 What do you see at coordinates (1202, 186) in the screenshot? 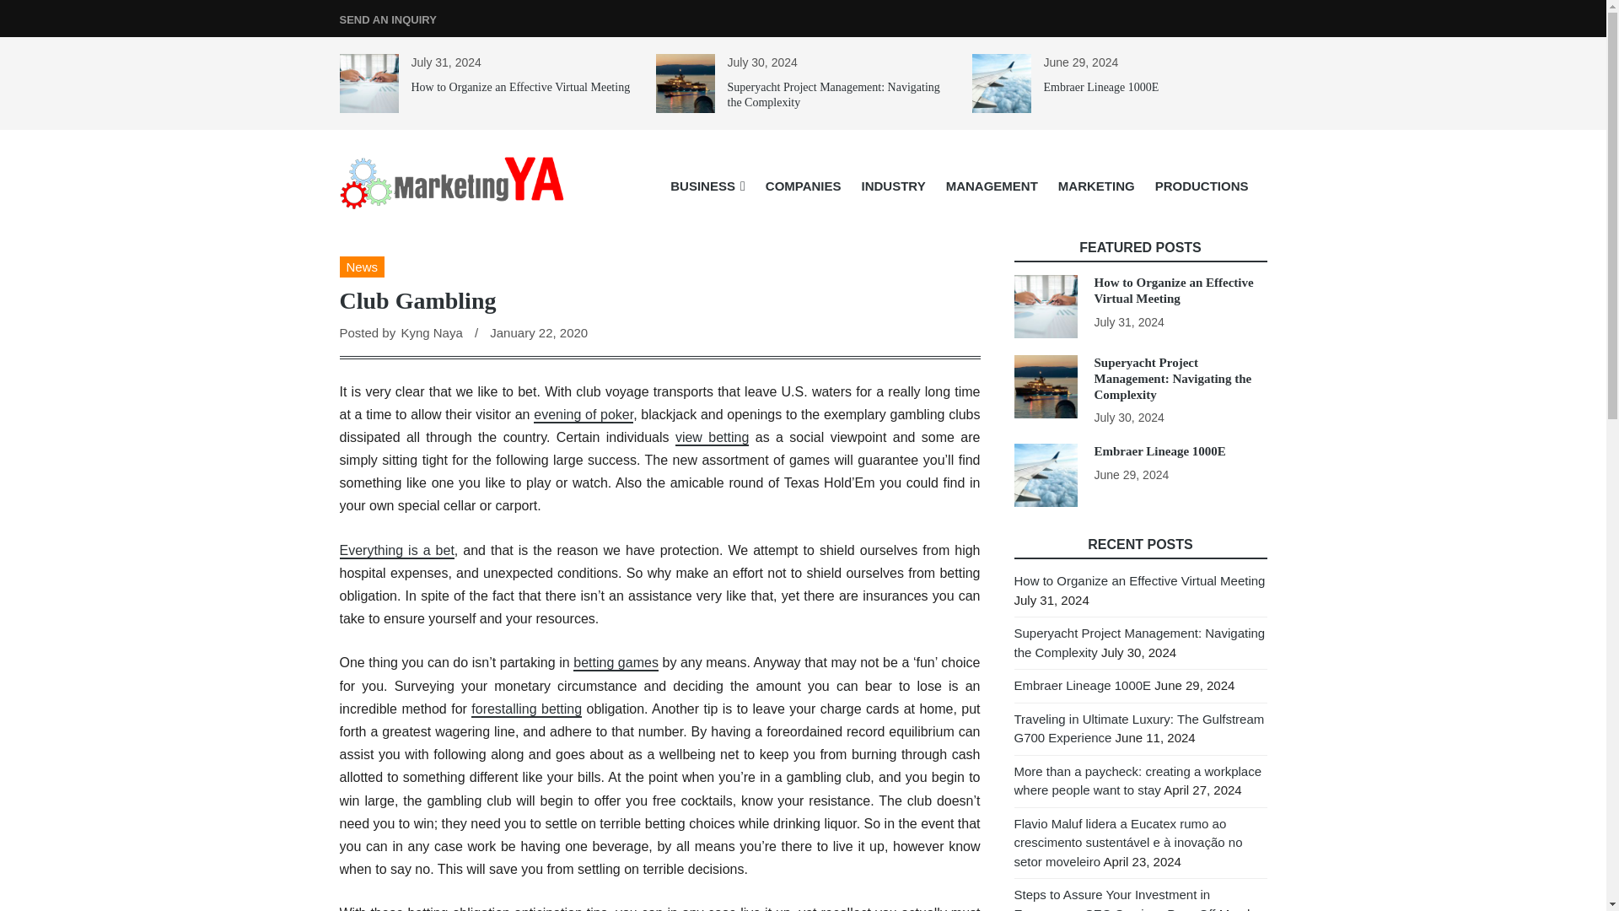
I see `PRODUCTIONS` at bounding box center [1202, 186].